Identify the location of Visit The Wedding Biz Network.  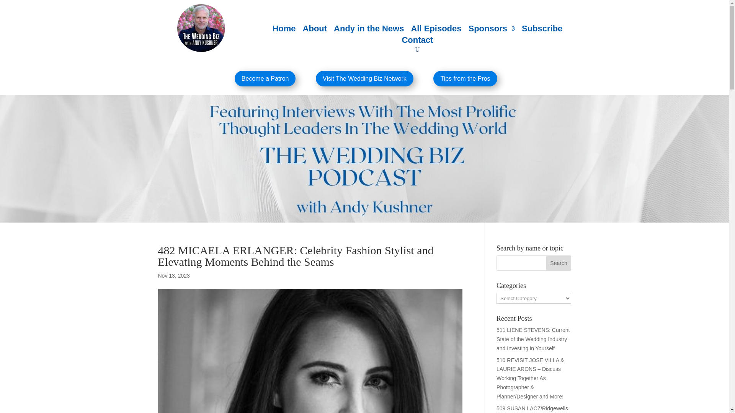
(364, 78).